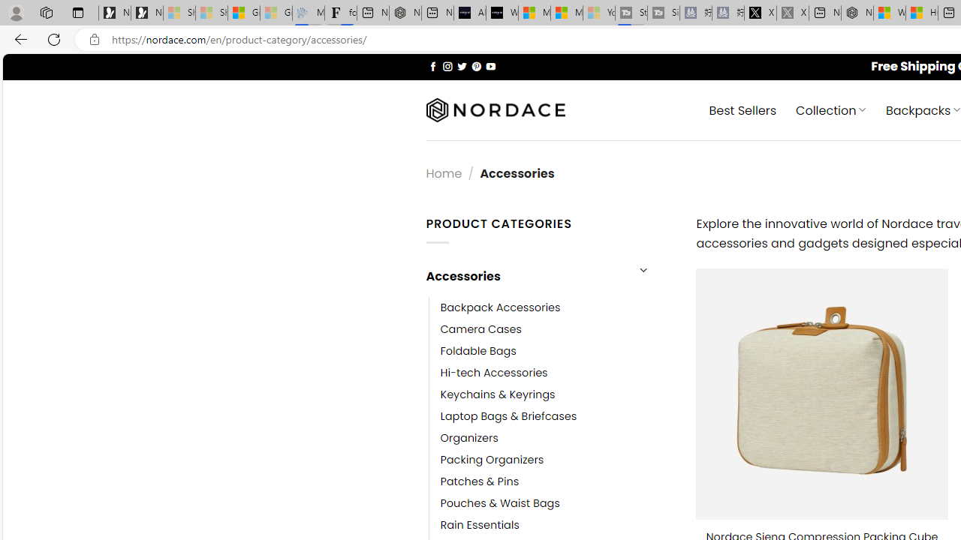  What do you see at coordinates (490, 66) in the screenshot?
I see `Follow on YouTube` at bounding box center [490, 66].